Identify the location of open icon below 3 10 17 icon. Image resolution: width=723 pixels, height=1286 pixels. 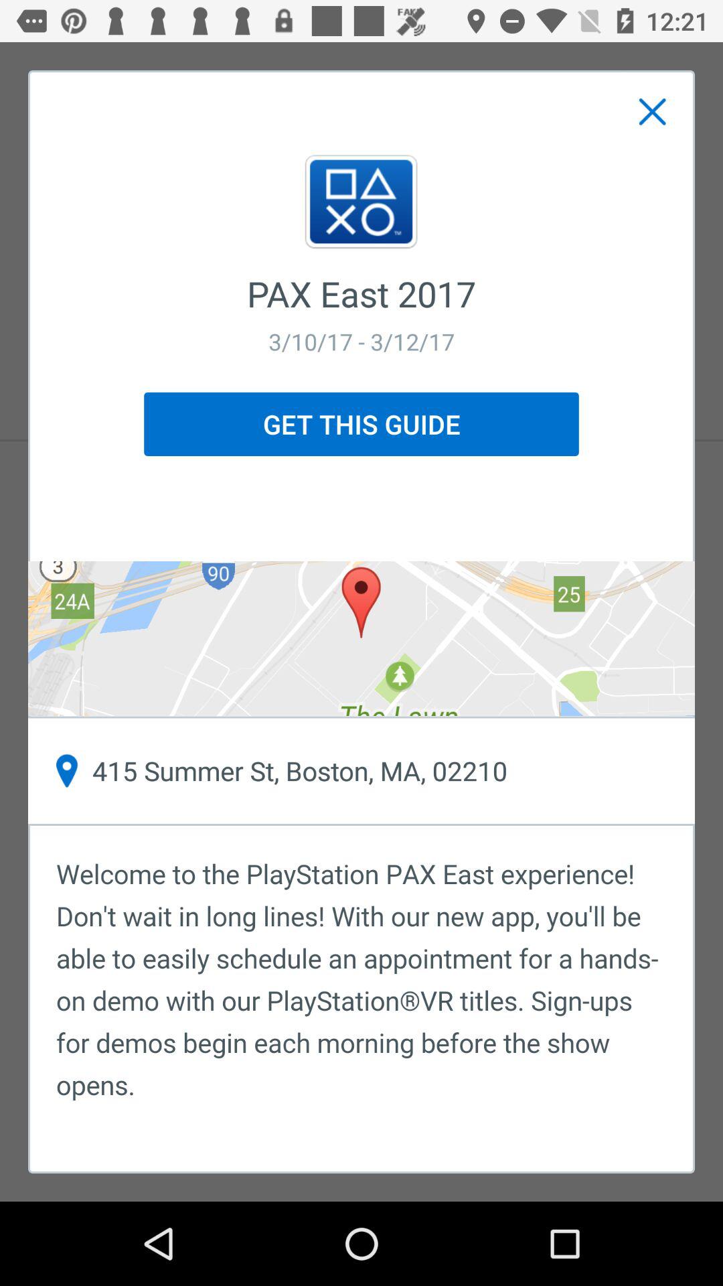
(361, 424).